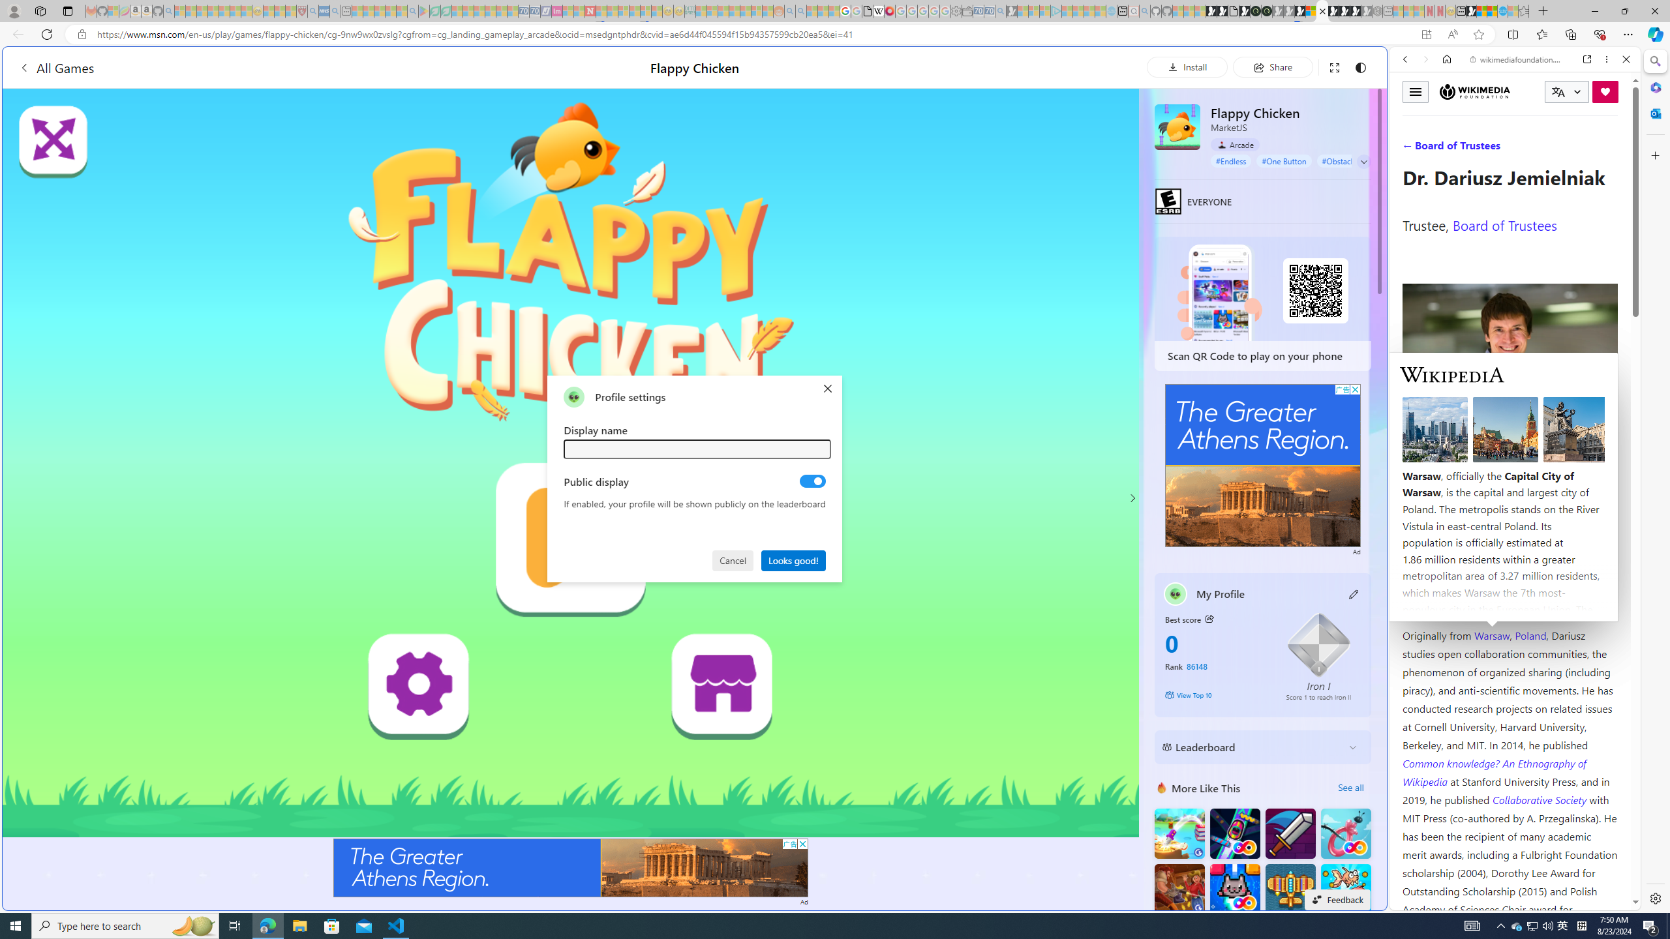  Describe the element at coordinates (1359, 67) in the screenshot. I see `Change to dark mode` at that location.